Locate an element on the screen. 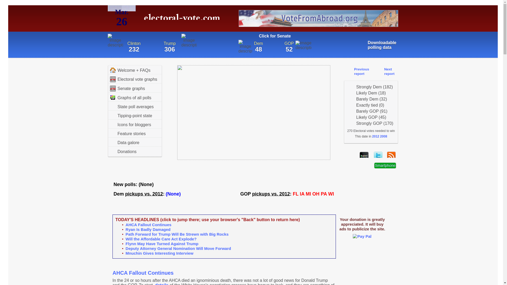 The height and width of the screenshot is (285, 507). Icons for bloggers is located at coordinates (130, 125).